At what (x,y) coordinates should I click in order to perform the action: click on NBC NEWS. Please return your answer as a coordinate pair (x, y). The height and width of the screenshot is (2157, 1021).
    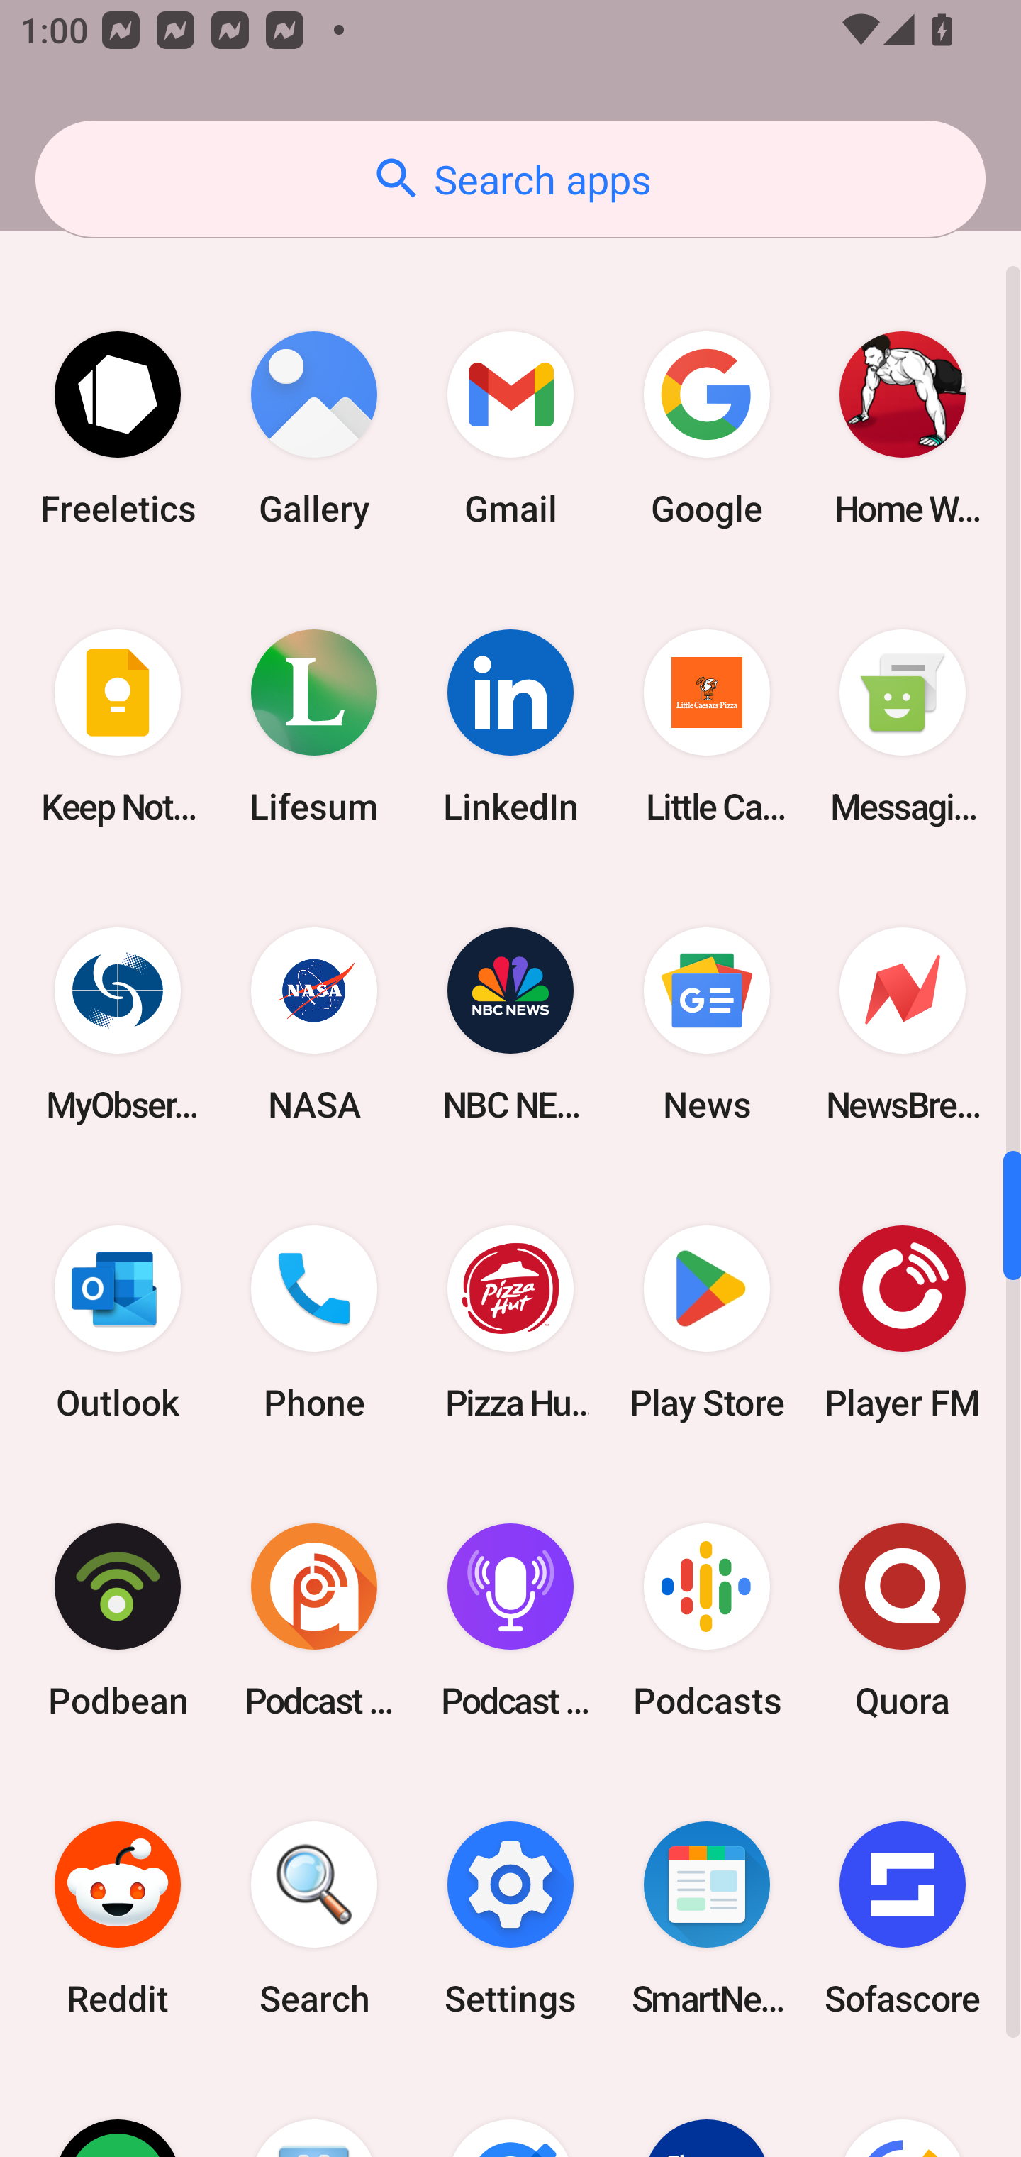
    Looking at the image, I should click on (510, 1025).